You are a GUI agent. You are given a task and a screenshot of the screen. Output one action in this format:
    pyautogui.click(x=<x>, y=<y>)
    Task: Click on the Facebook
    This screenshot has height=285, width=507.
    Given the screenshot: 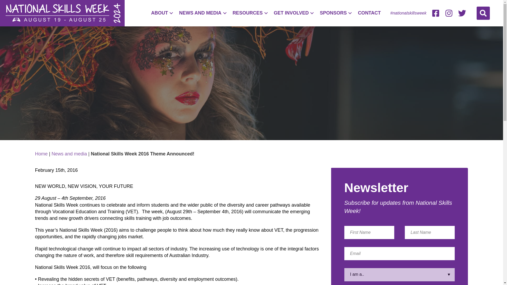 What is the action you would take?
    pyautogui.click(x=436, y=13)
    